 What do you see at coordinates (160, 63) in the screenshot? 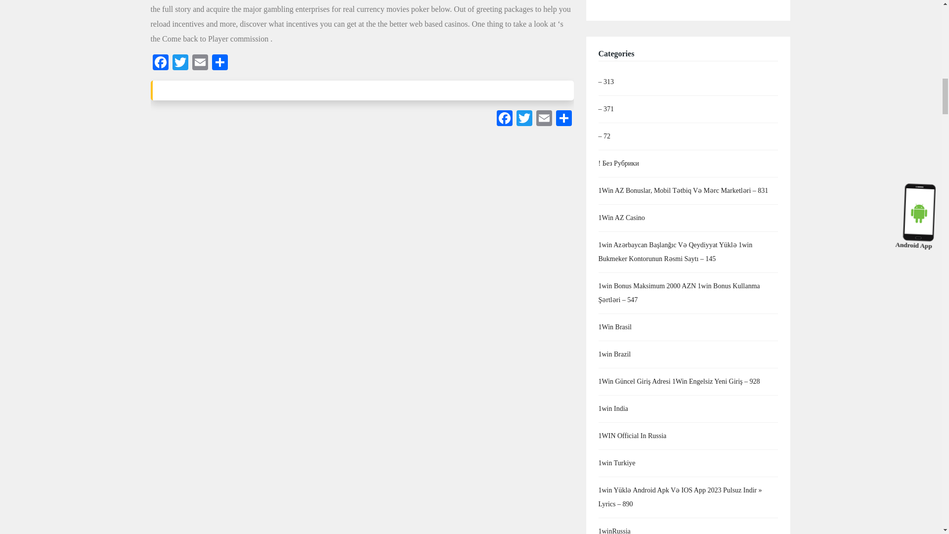
I see `Facebook` at bounding box center [160, 63].